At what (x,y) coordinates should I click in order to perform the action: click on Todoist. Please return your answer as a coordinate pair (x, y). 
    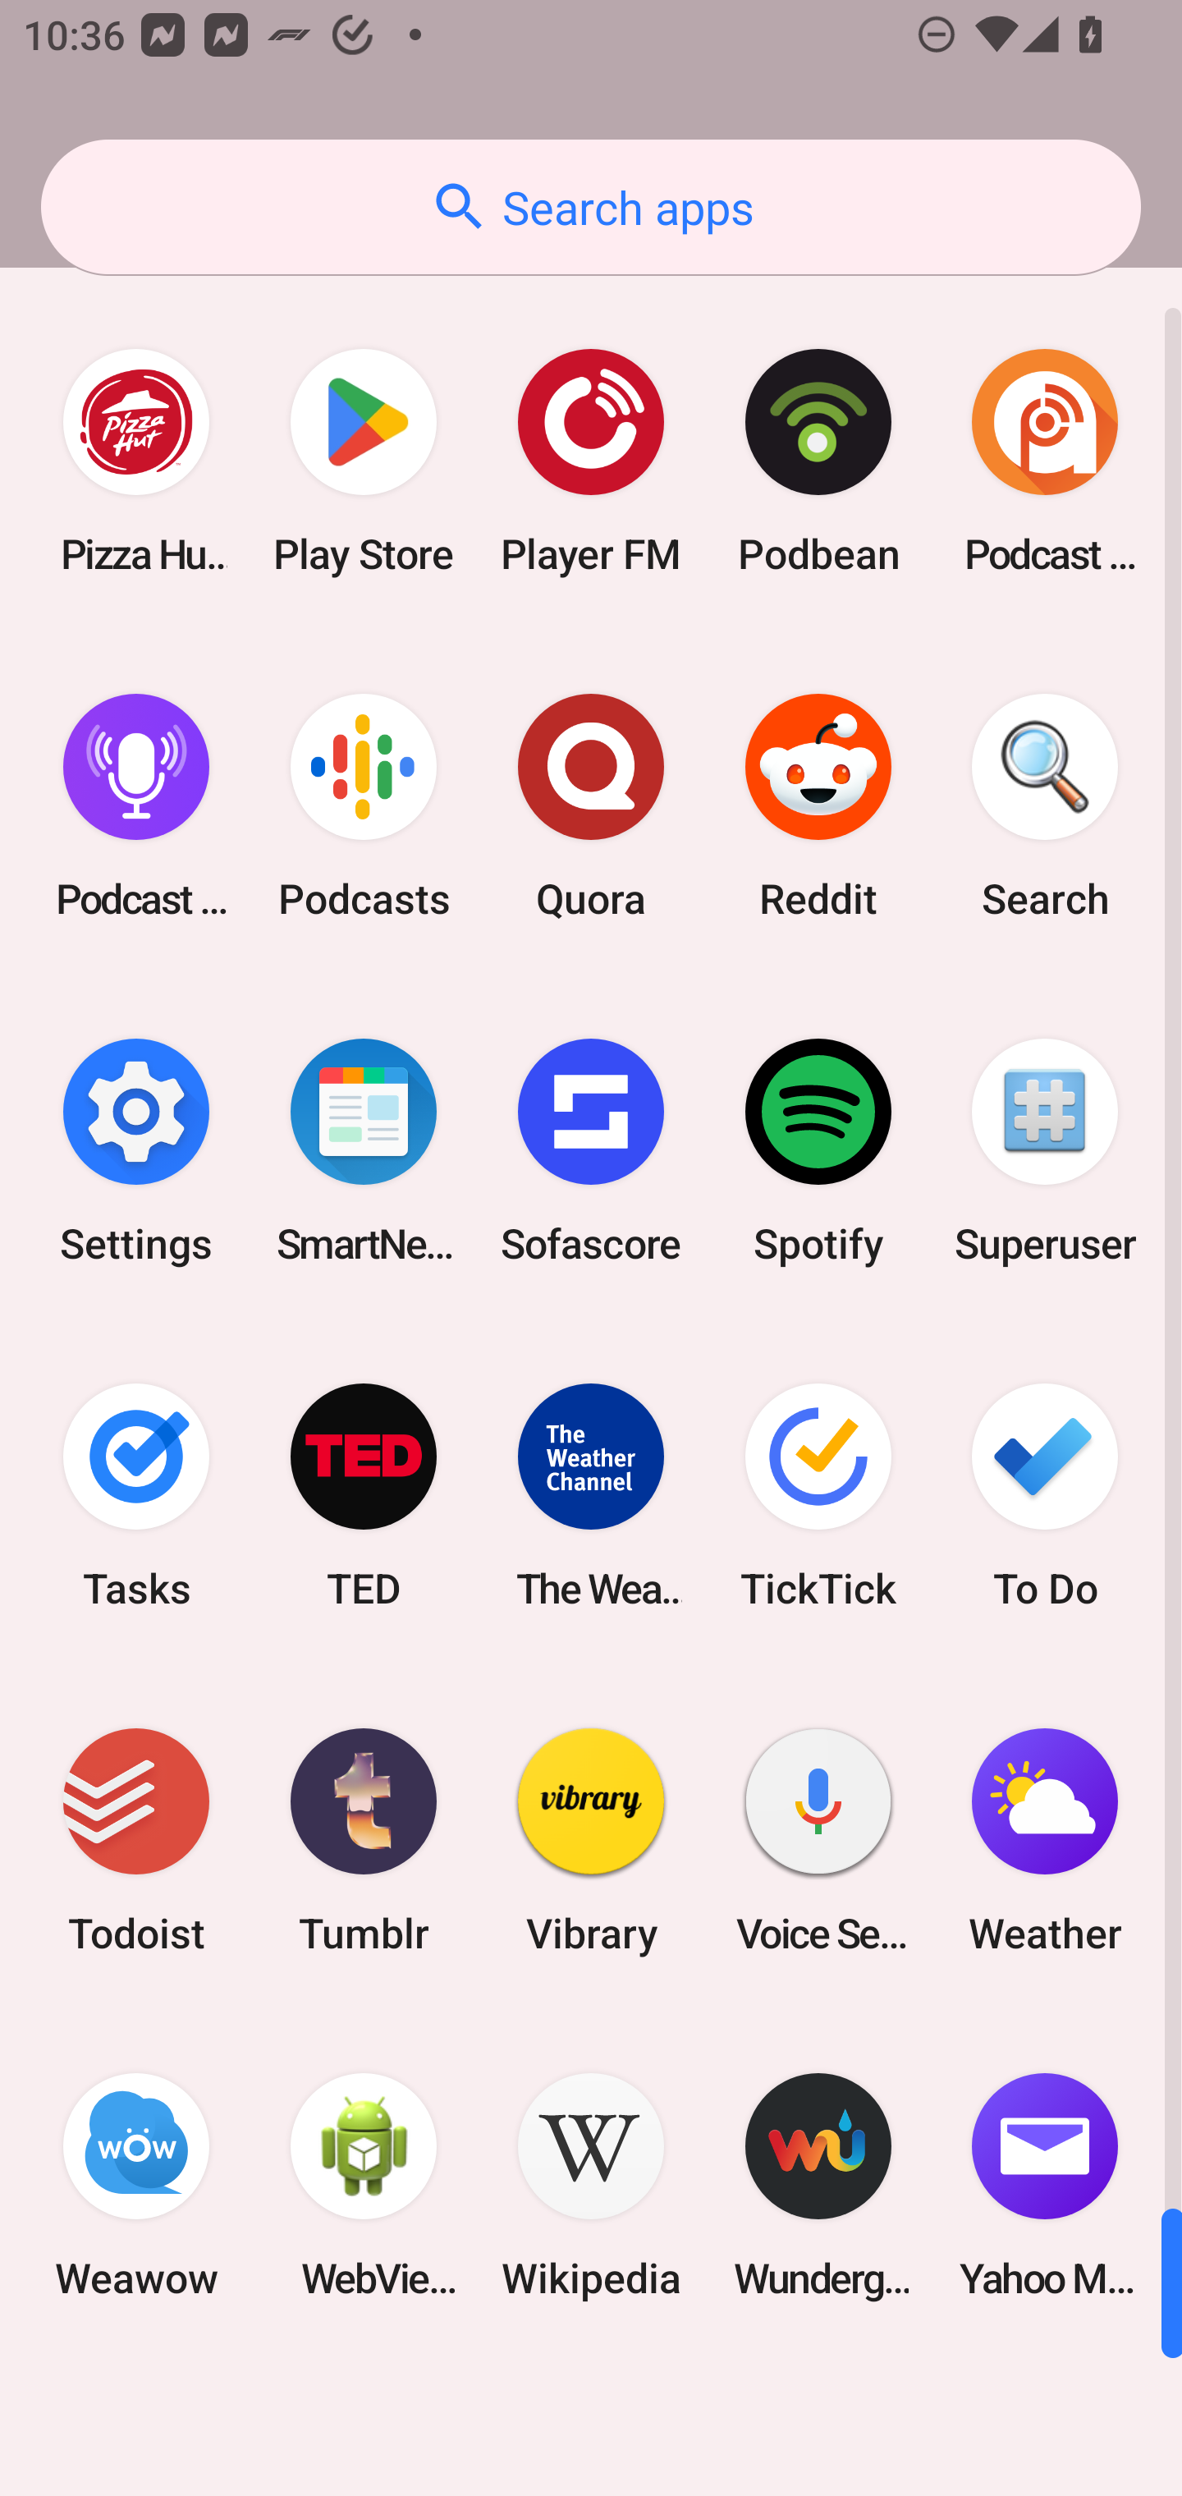
    Looking at the image, I should click on (136, 1841).